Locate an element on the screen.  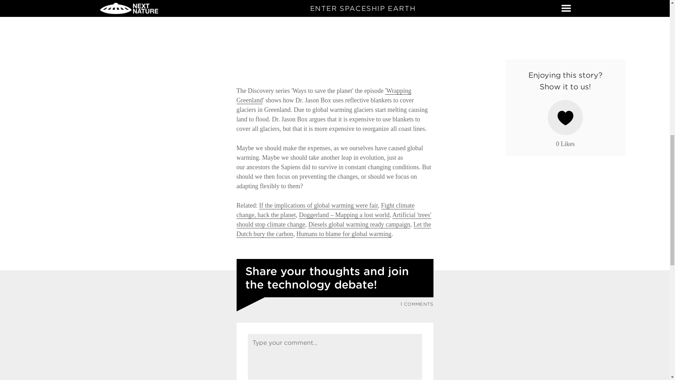
Fight climate change, hack the planet is located at coordinates (325, 210).